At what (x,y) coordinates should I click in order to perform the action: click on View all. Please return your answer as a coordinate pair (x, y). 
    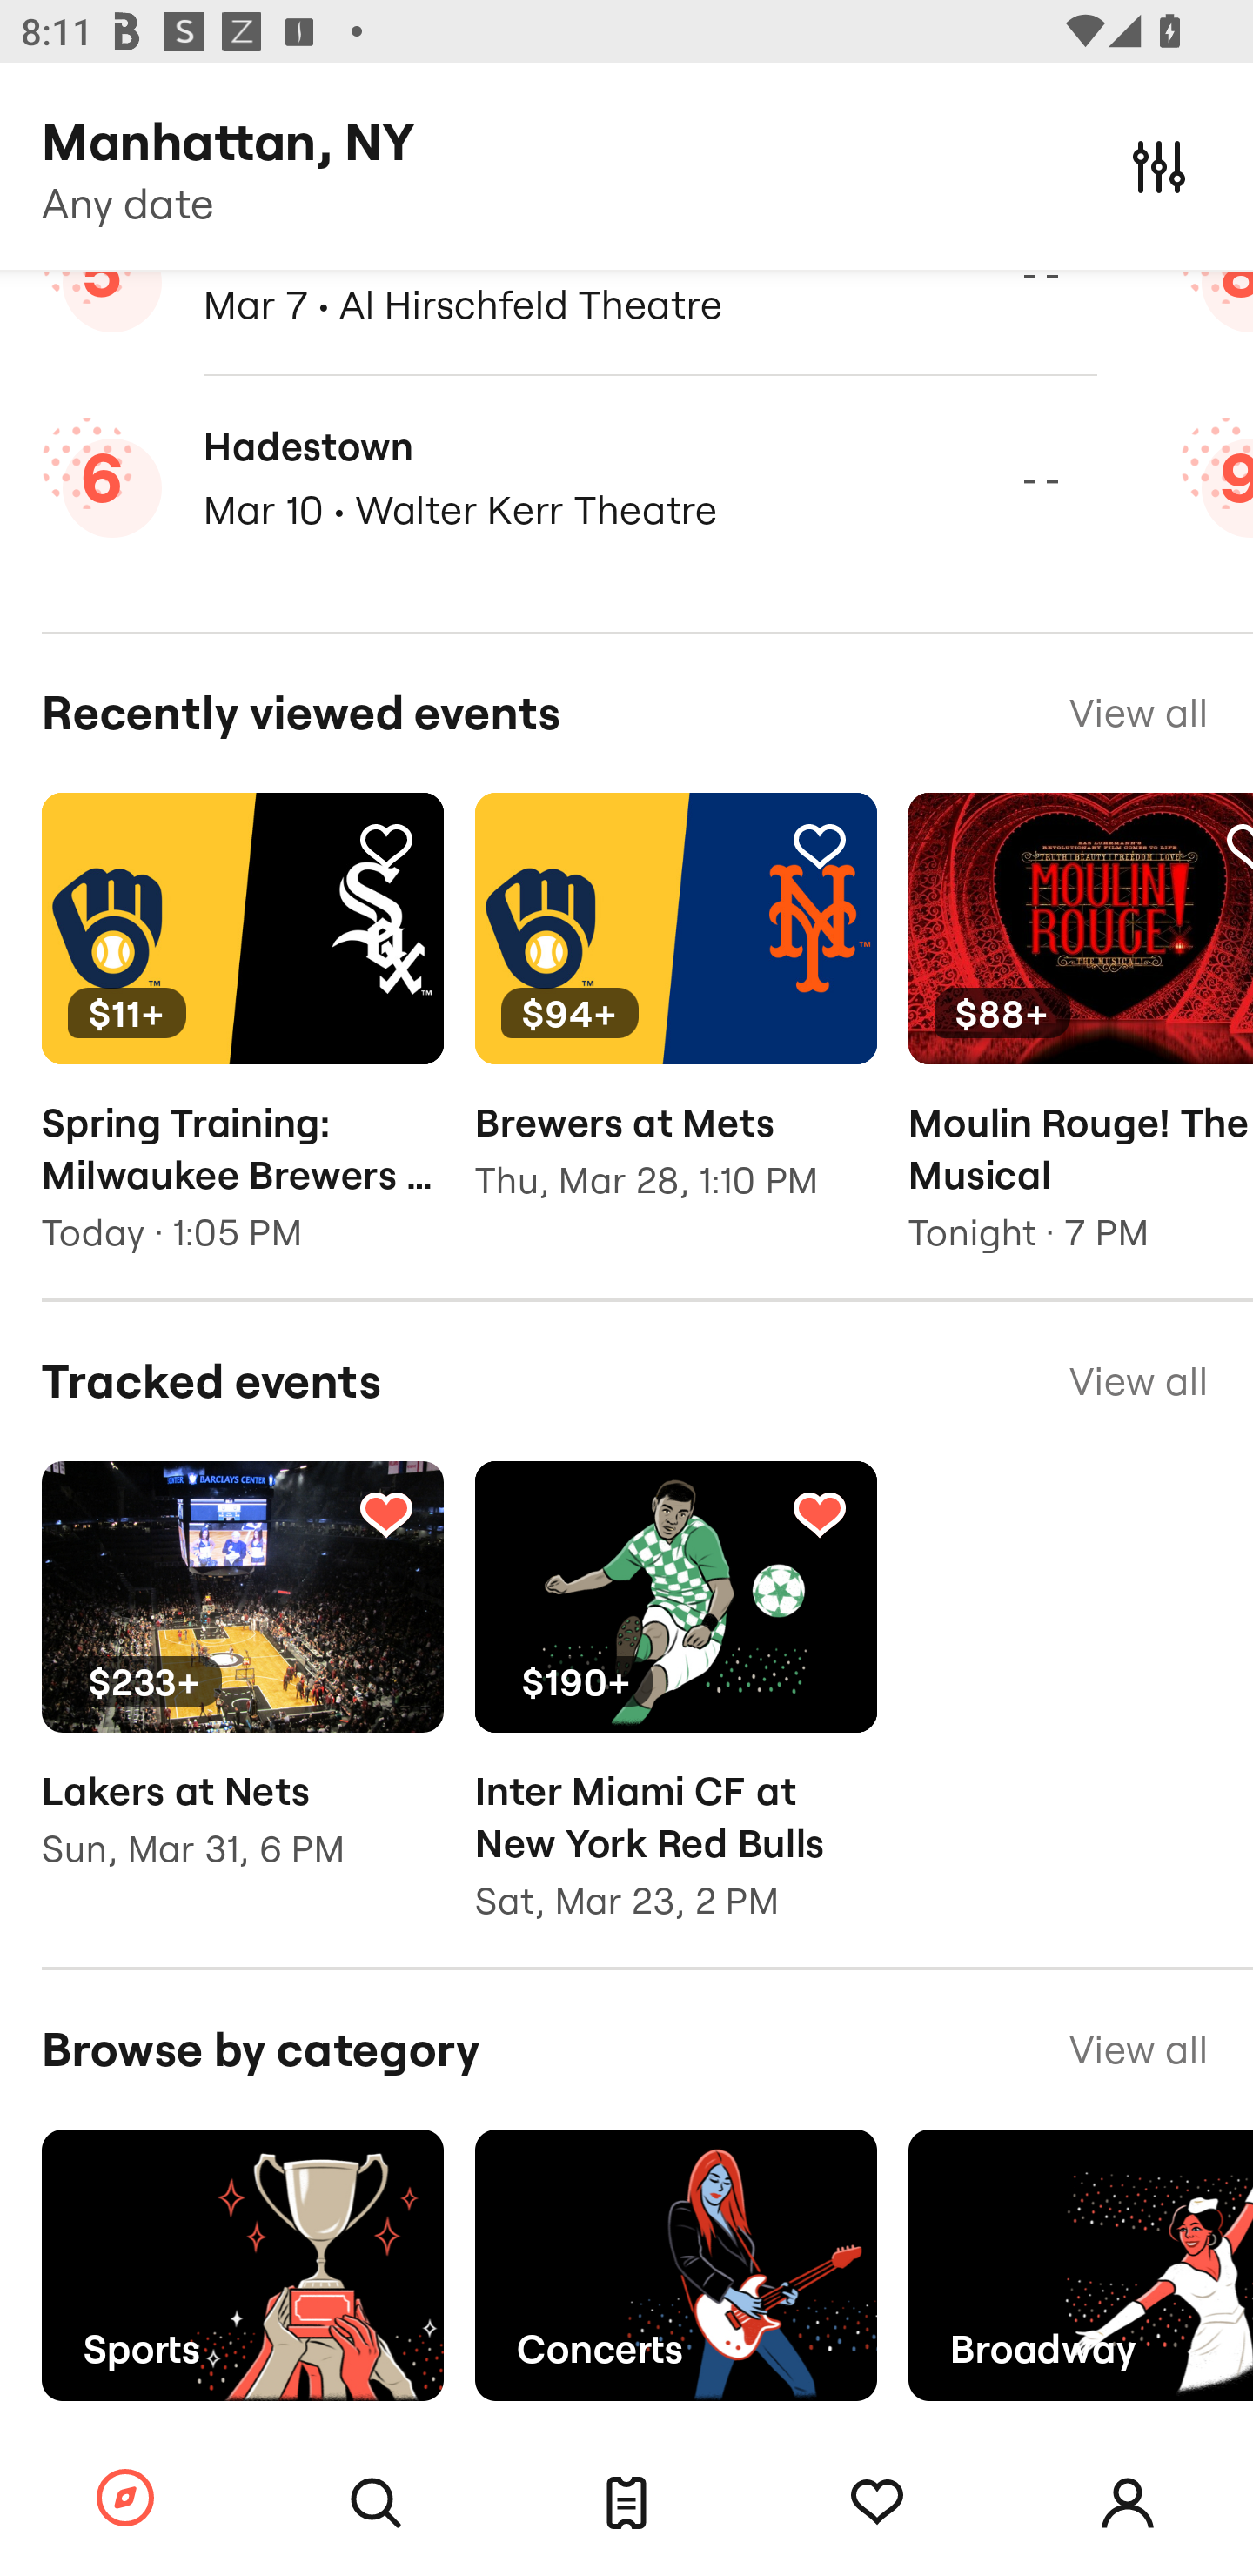
    Looking at the image, I should click on (1138, 2050).